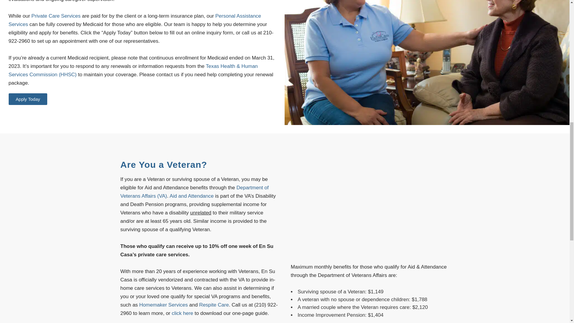 The width and height of the screenshot is (574, 323). Describe the element at coordinates (56, 16) in the screenshot. I see `Private Care Services` at that location.